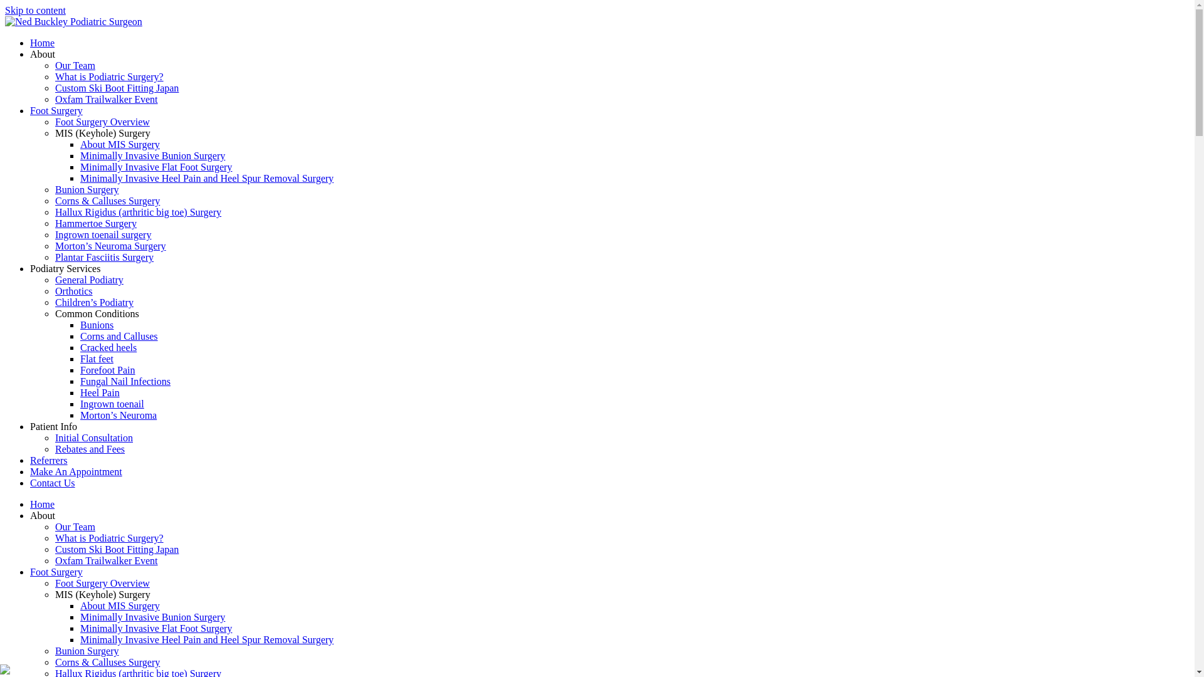  What do you see at coordinates (153, 617) in the screenshot?
I see `Minimally Invasive Bunion Surgery` at bounding box center [153, 617].